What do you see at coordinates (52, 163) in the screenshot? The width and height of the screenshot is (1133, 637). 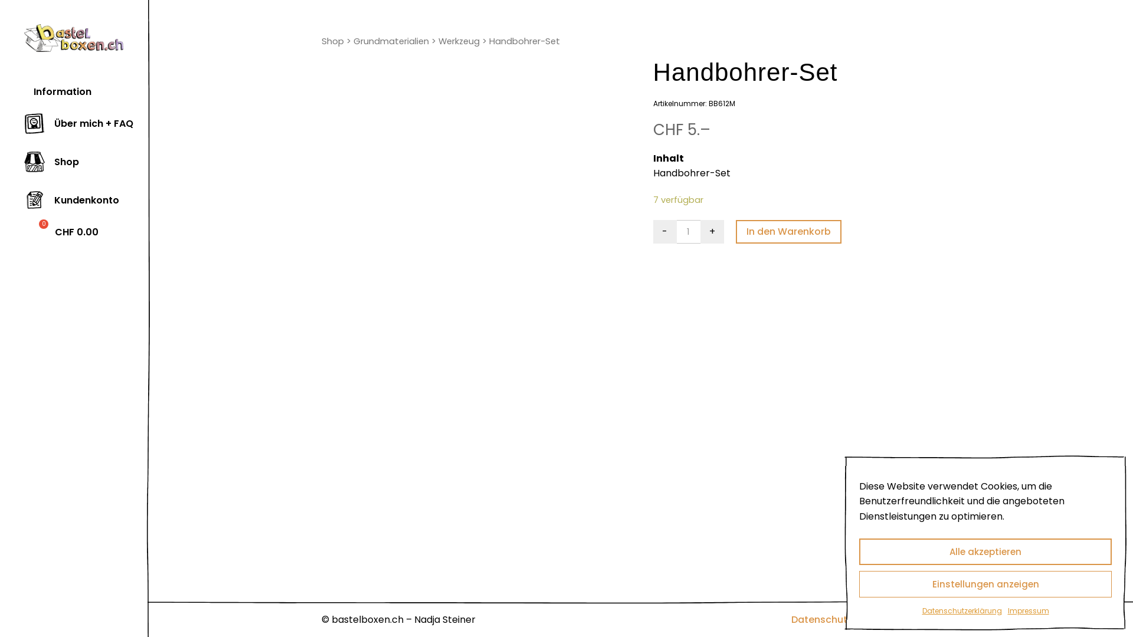 I see `Shop` at bounding box center [52, 163].